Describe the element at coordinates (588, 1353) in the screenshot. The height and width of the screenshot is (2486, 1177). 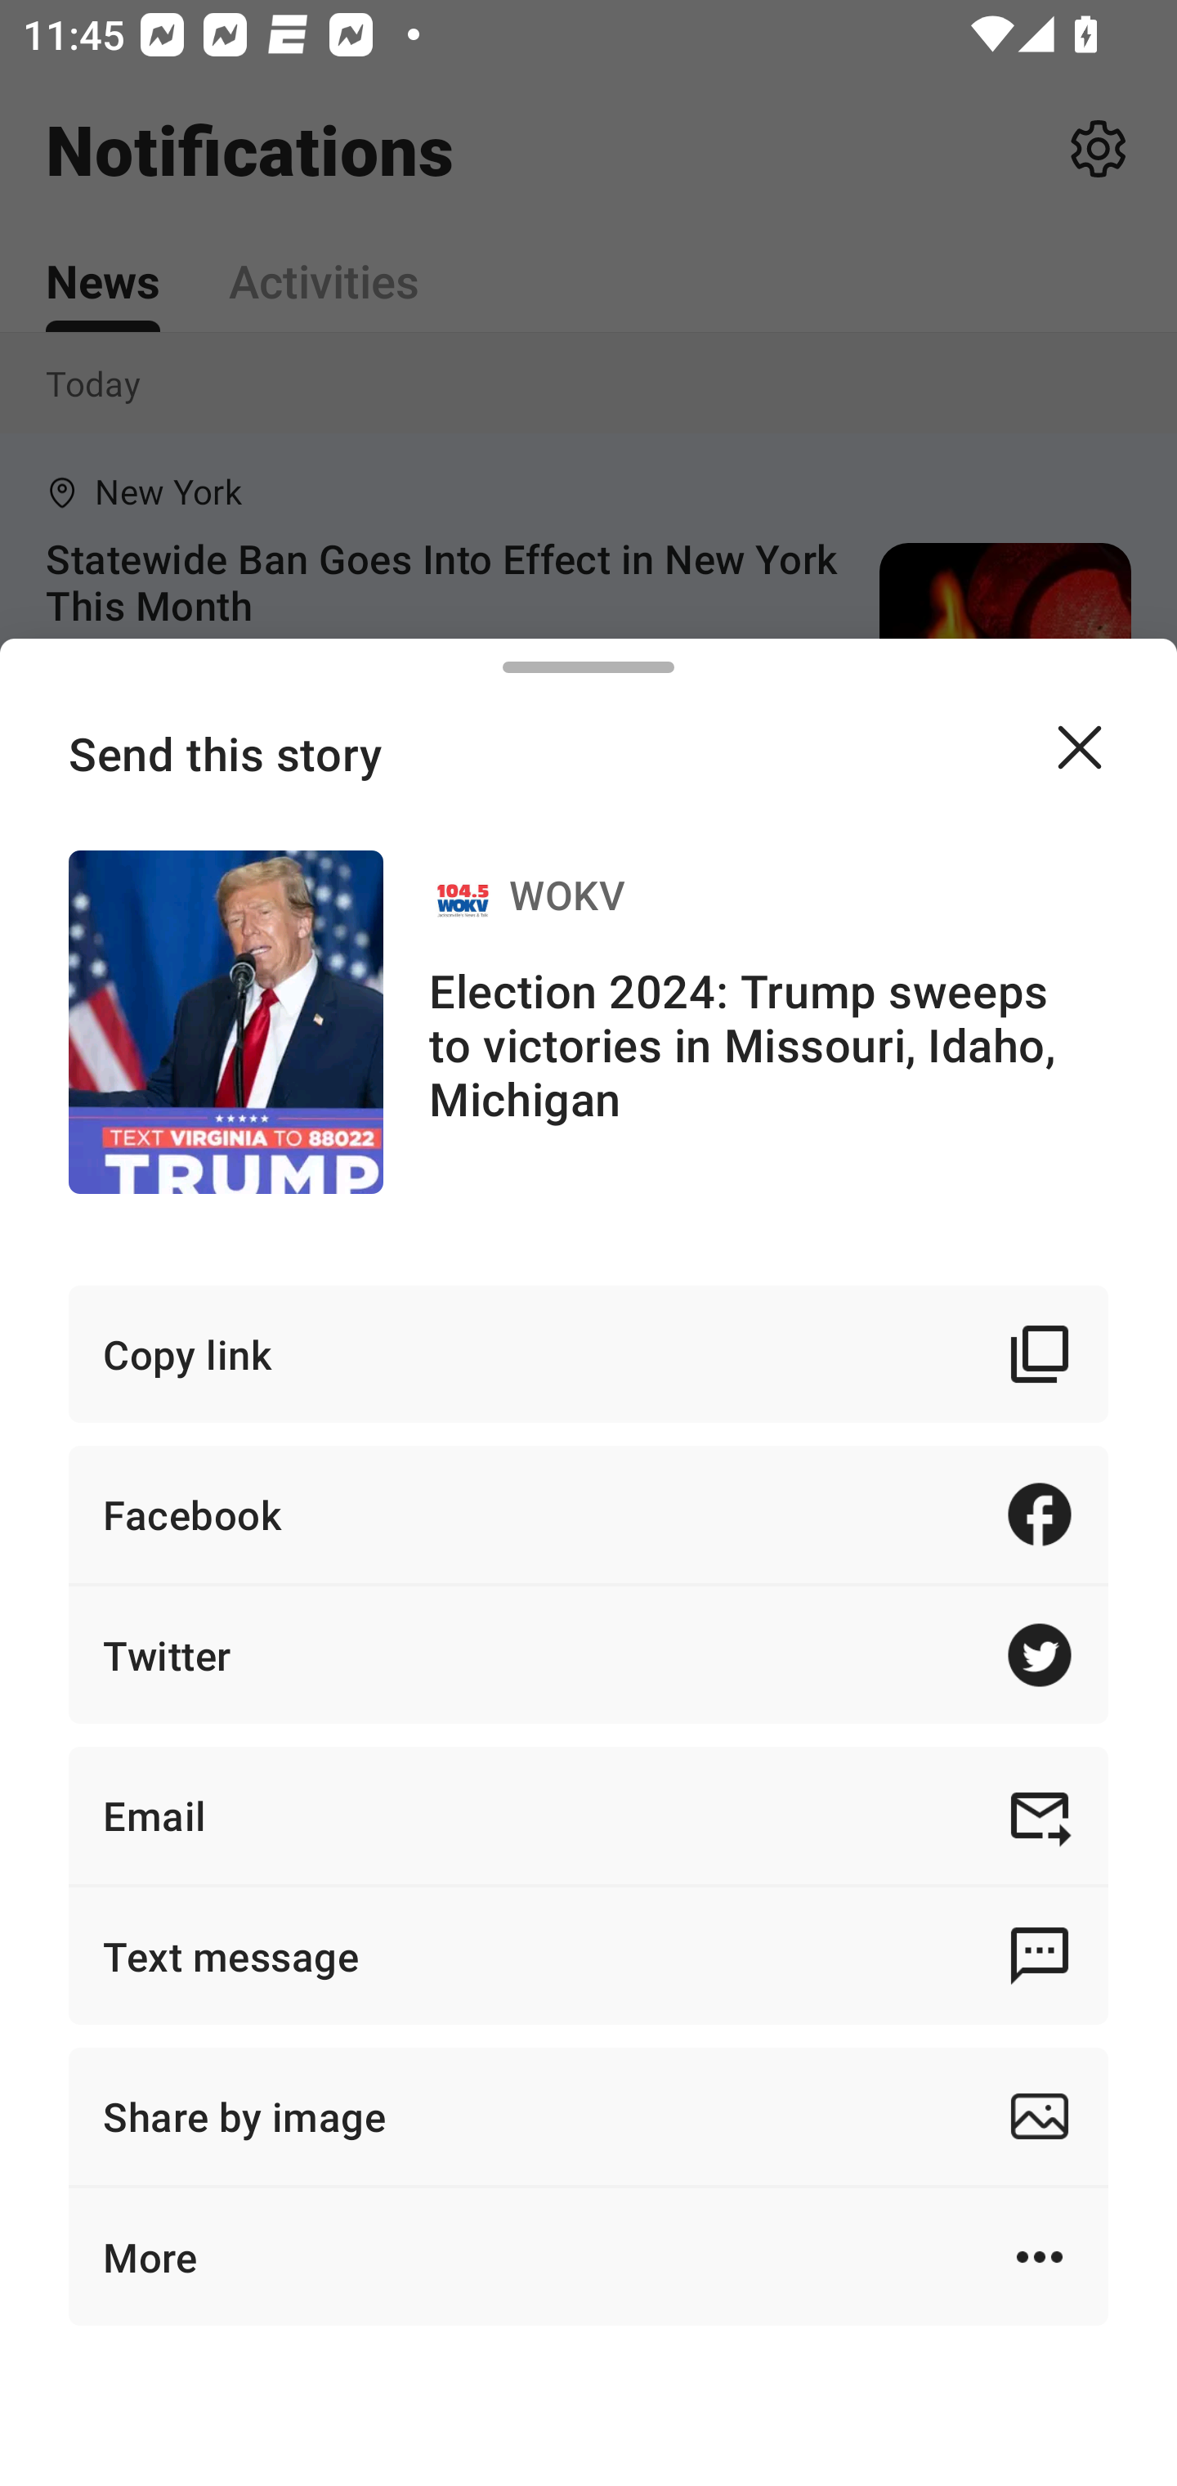
I see `Copy link` at that location.